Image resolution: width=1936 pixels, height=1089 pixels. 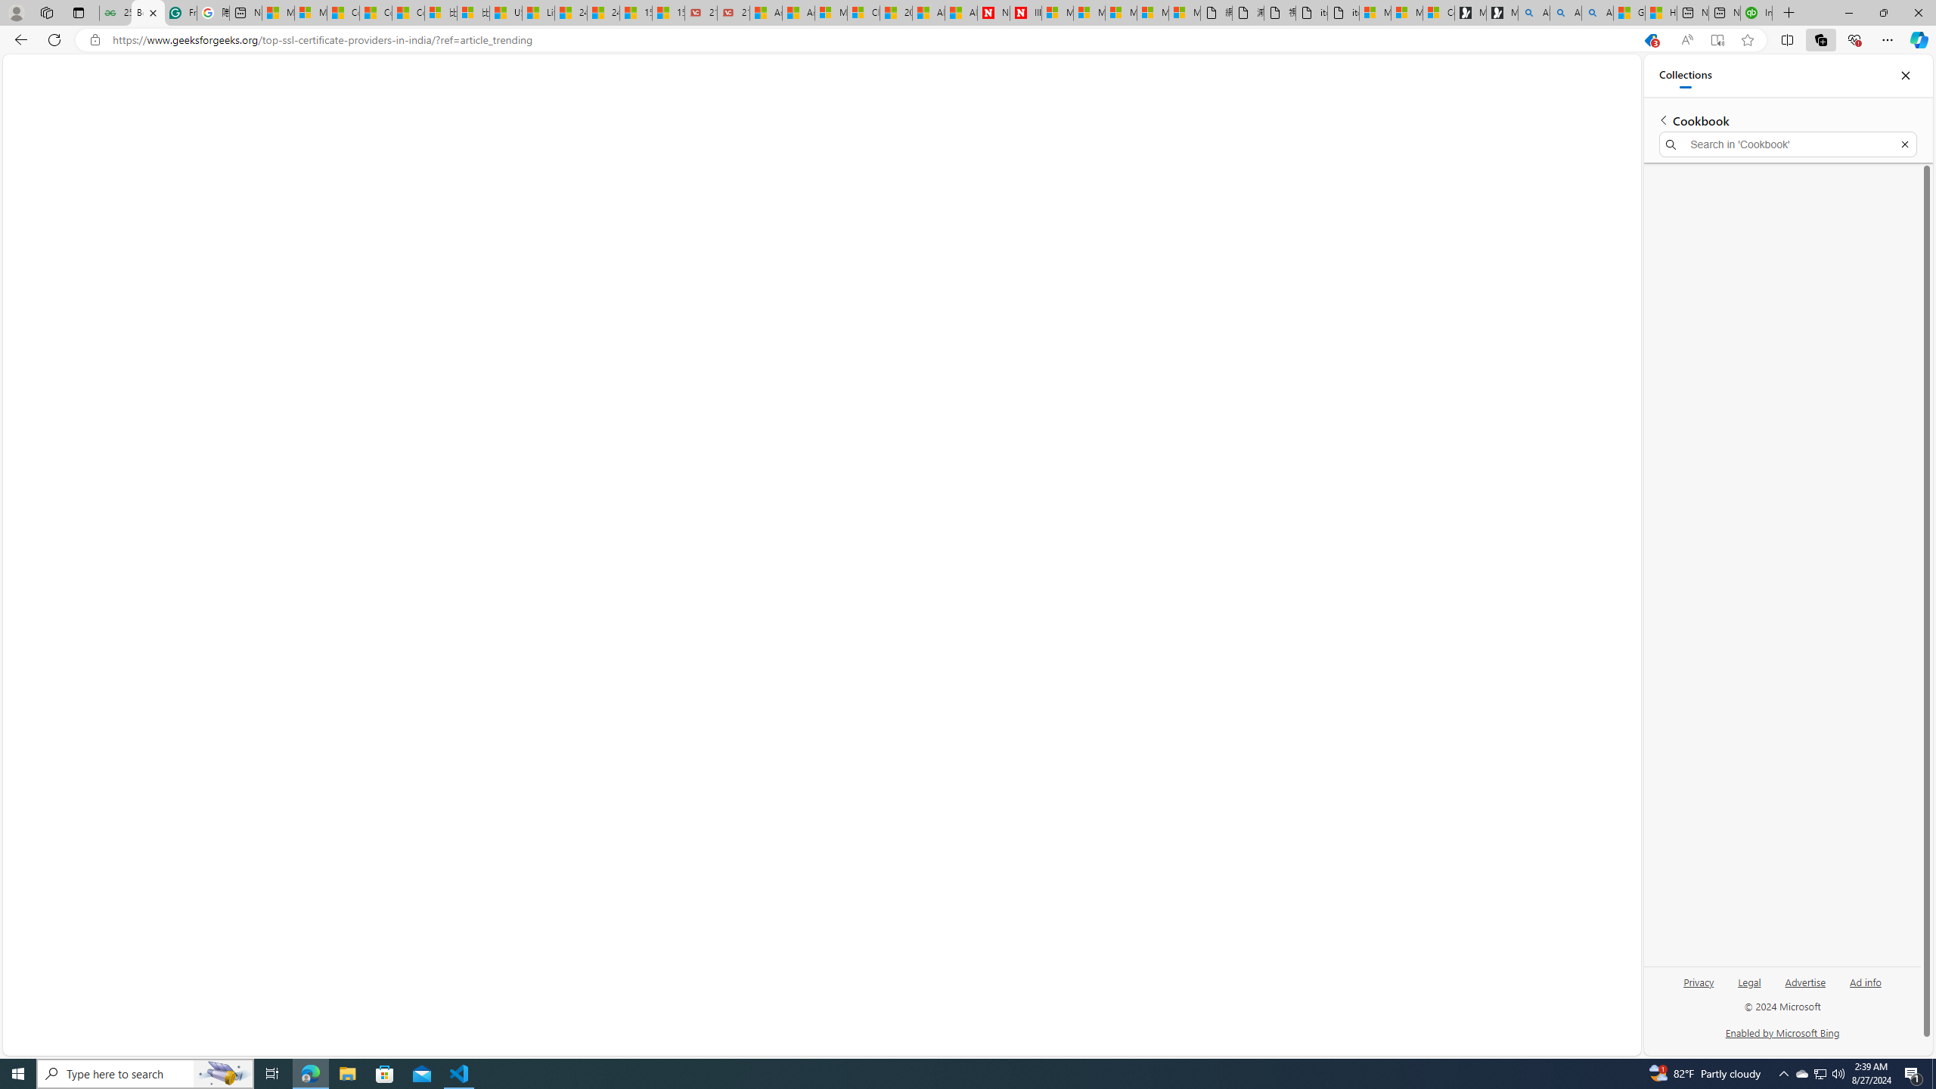 I want to click on AutomationID: brandLogo, so click(x=1491, y=561).